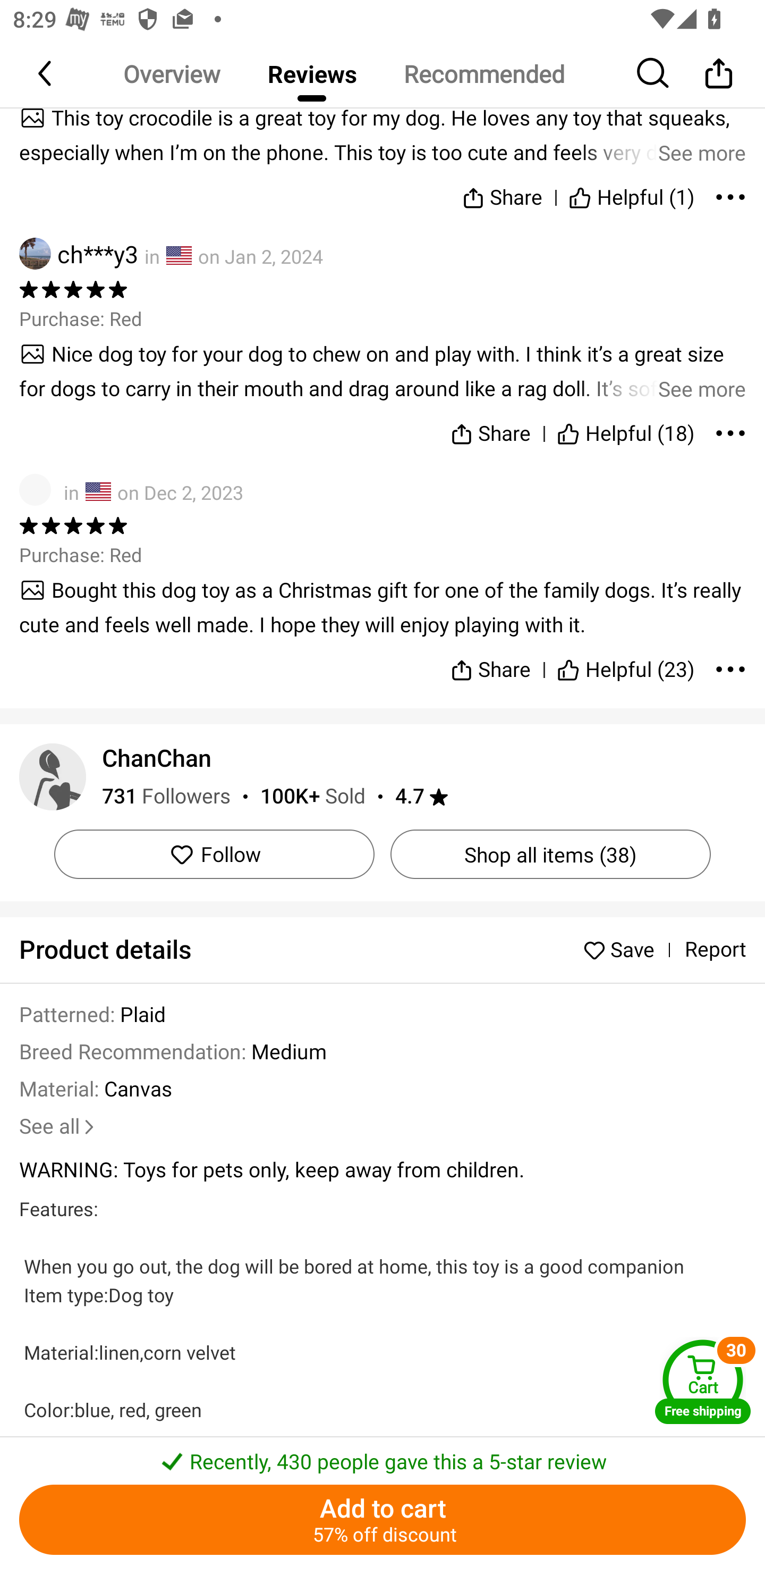 The height and width of the screenshot is (1574, 765). Describe the element at coordinates (215, 853) in the screenshot. I see `  Follow` at that location.